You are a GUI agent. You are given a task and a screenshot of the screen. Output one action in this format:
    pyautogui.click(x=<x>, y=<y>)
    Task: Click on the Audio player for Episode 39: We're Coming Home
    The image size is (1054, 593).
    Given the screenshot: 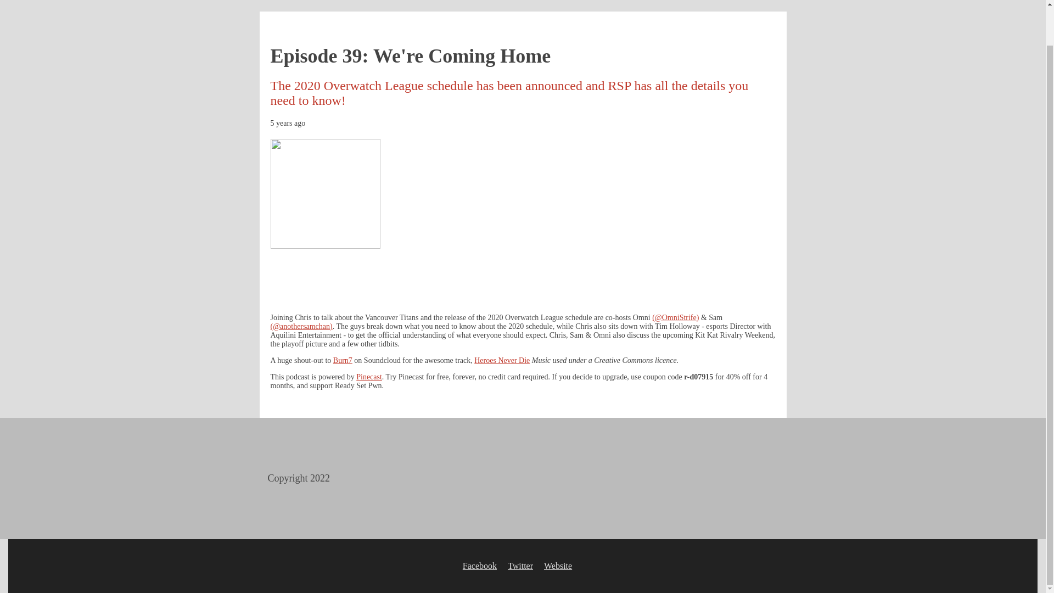 What is the action you would take?
    pyautogui.click(x=522, y=276)
    